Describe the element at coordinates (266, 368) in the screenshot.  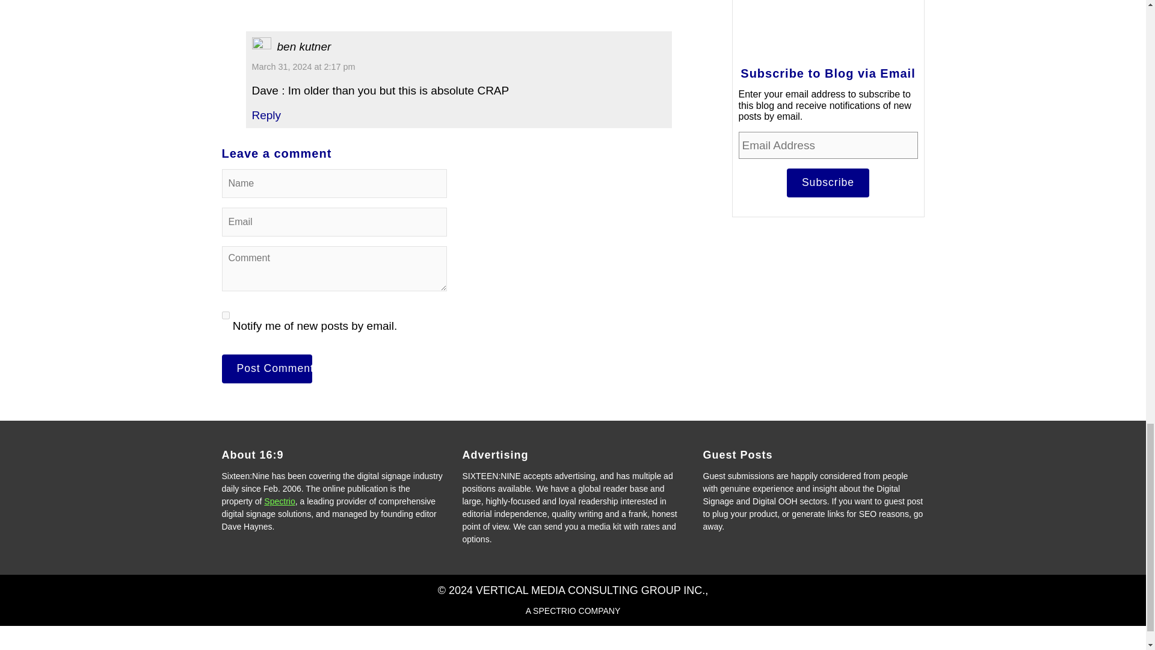
I see `Post Comment` at that location.